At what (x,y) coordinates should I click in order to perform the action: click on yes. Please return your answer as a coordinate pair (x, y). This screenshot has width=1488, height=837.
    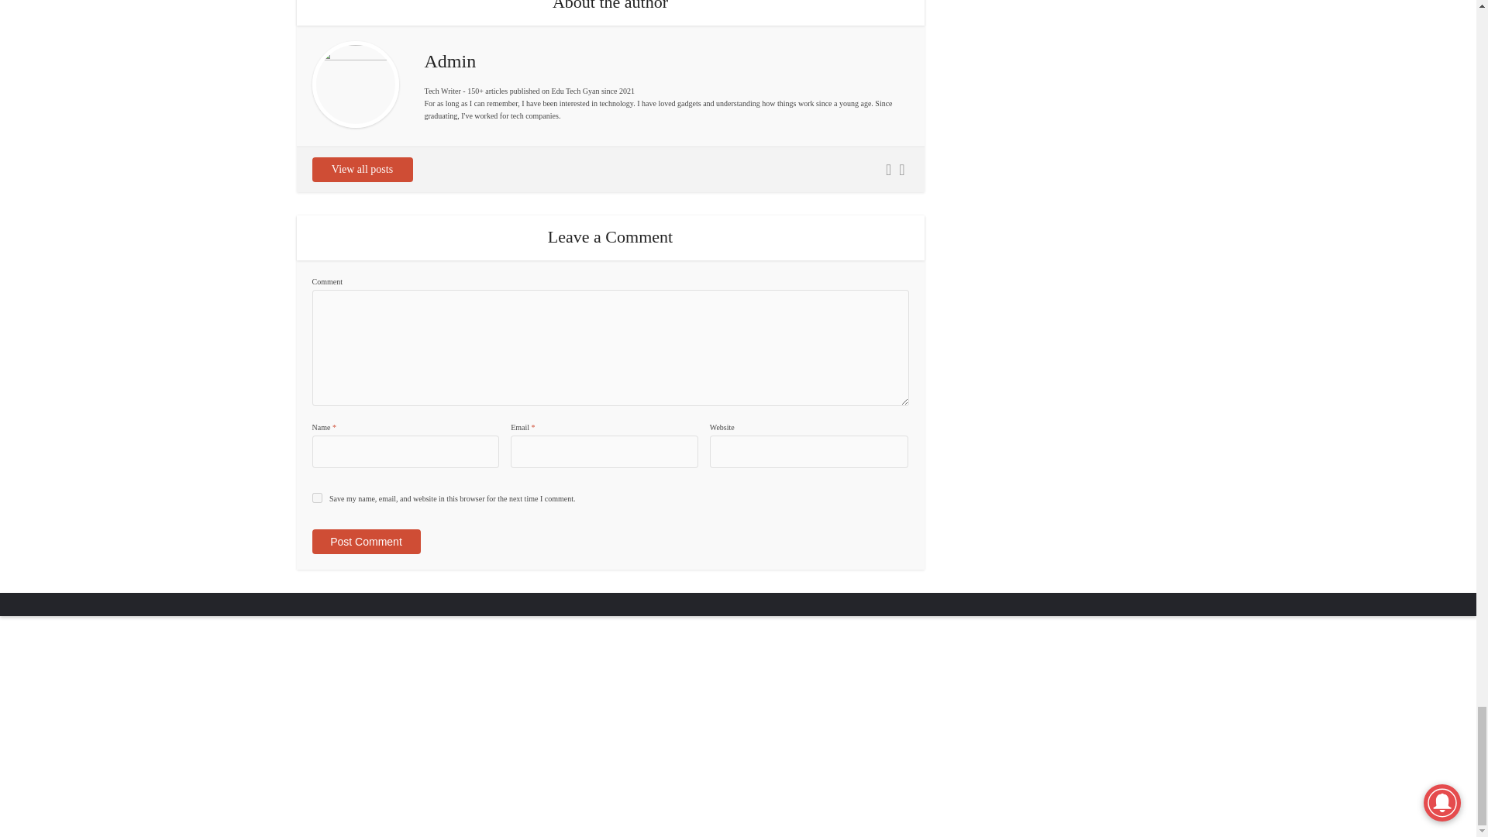
    Looking at the image, I should click on (316, 498).